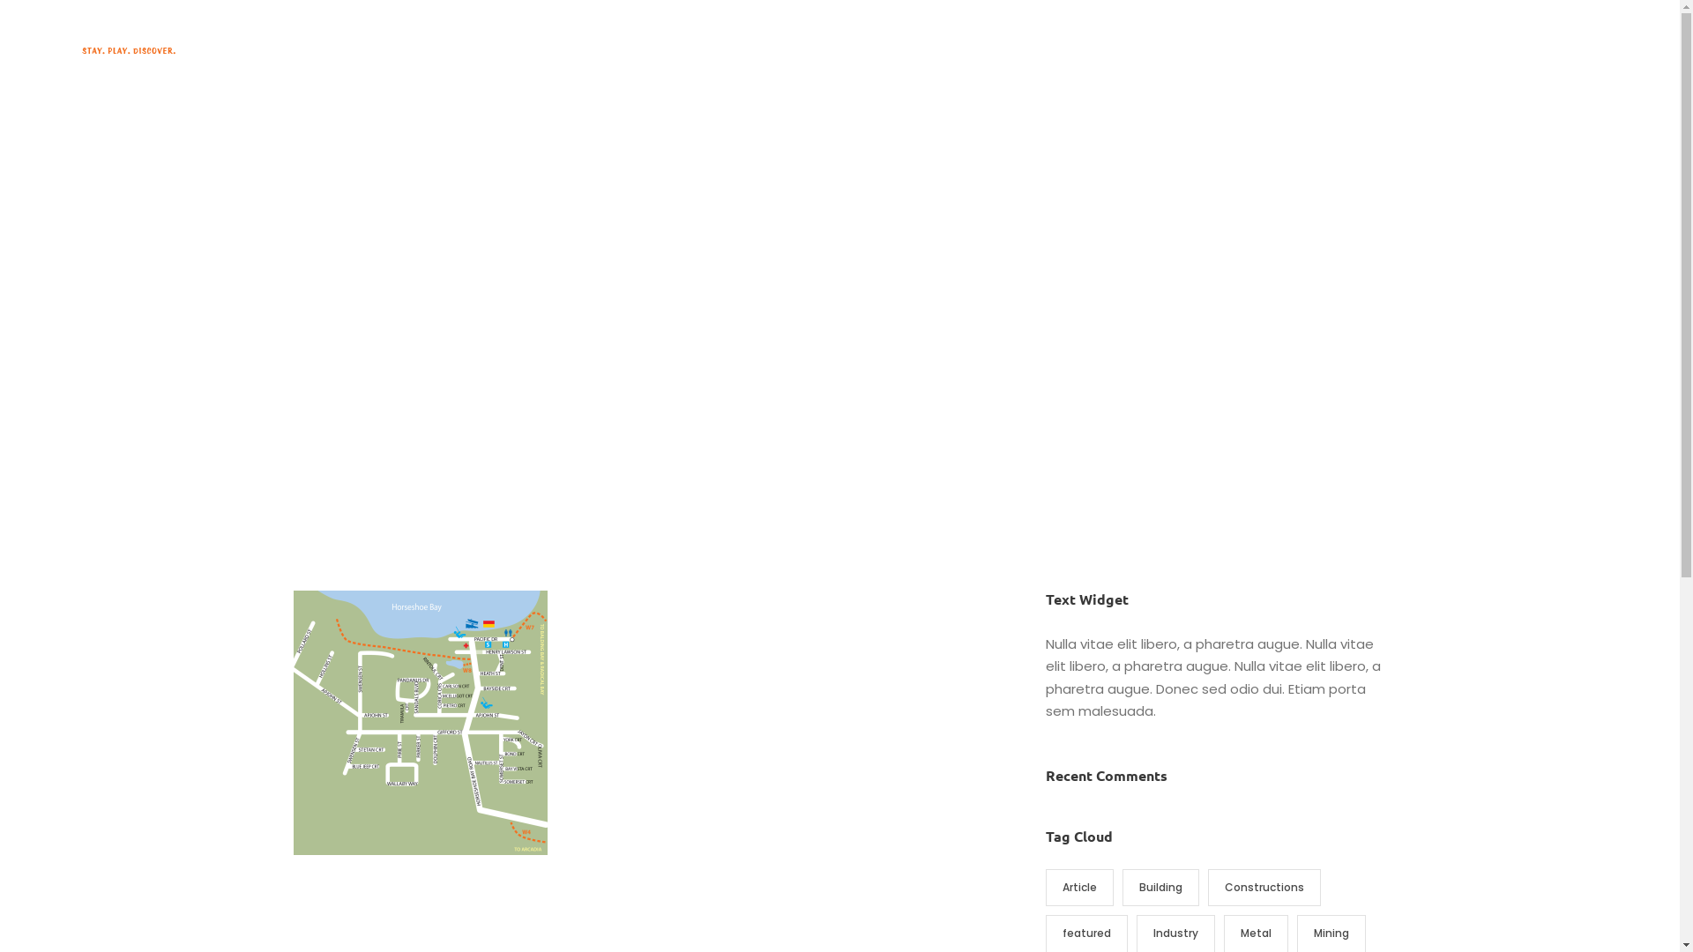  Describe the element at coordinates (1264, 888) in the screenshot. I see `Constructions` at that location.